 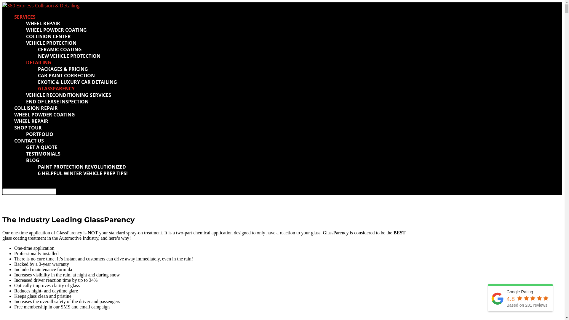 What do you see at coordinates (56, 89) in the screenshot?
I see `GLASSPARENCY` at bounding box center [56, 89].